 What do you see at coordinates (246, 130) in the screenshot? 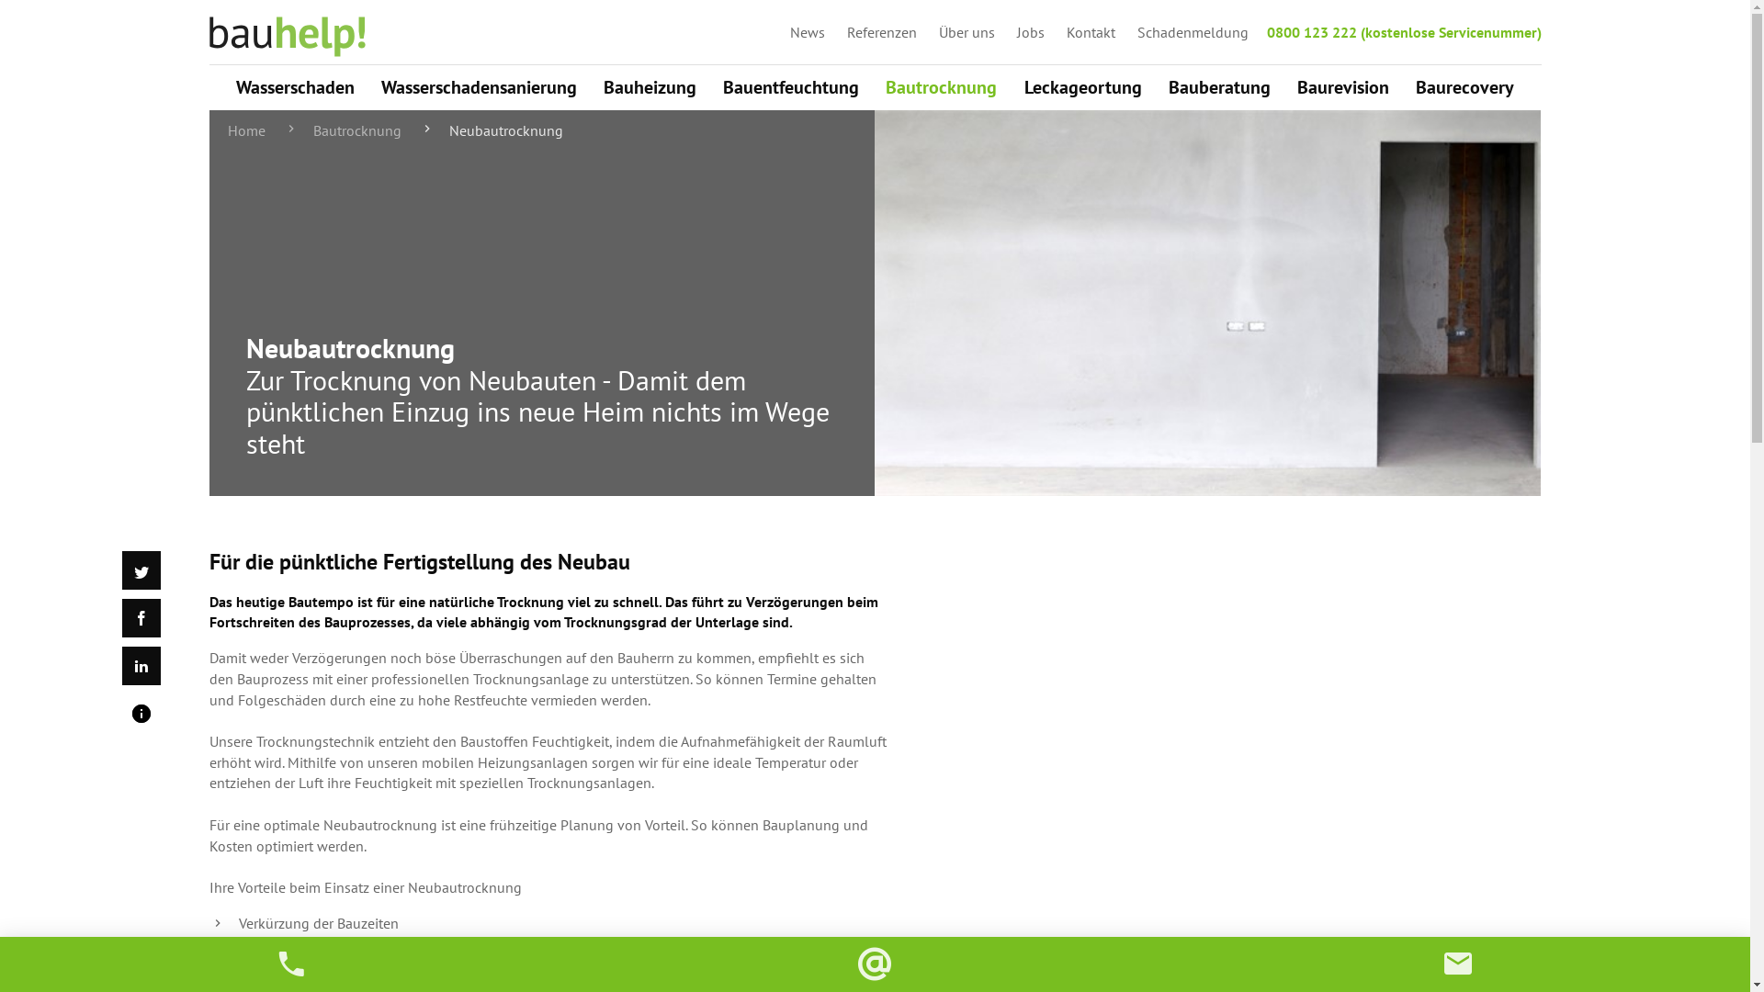
I see `Home` at bounding box center [246, 130].